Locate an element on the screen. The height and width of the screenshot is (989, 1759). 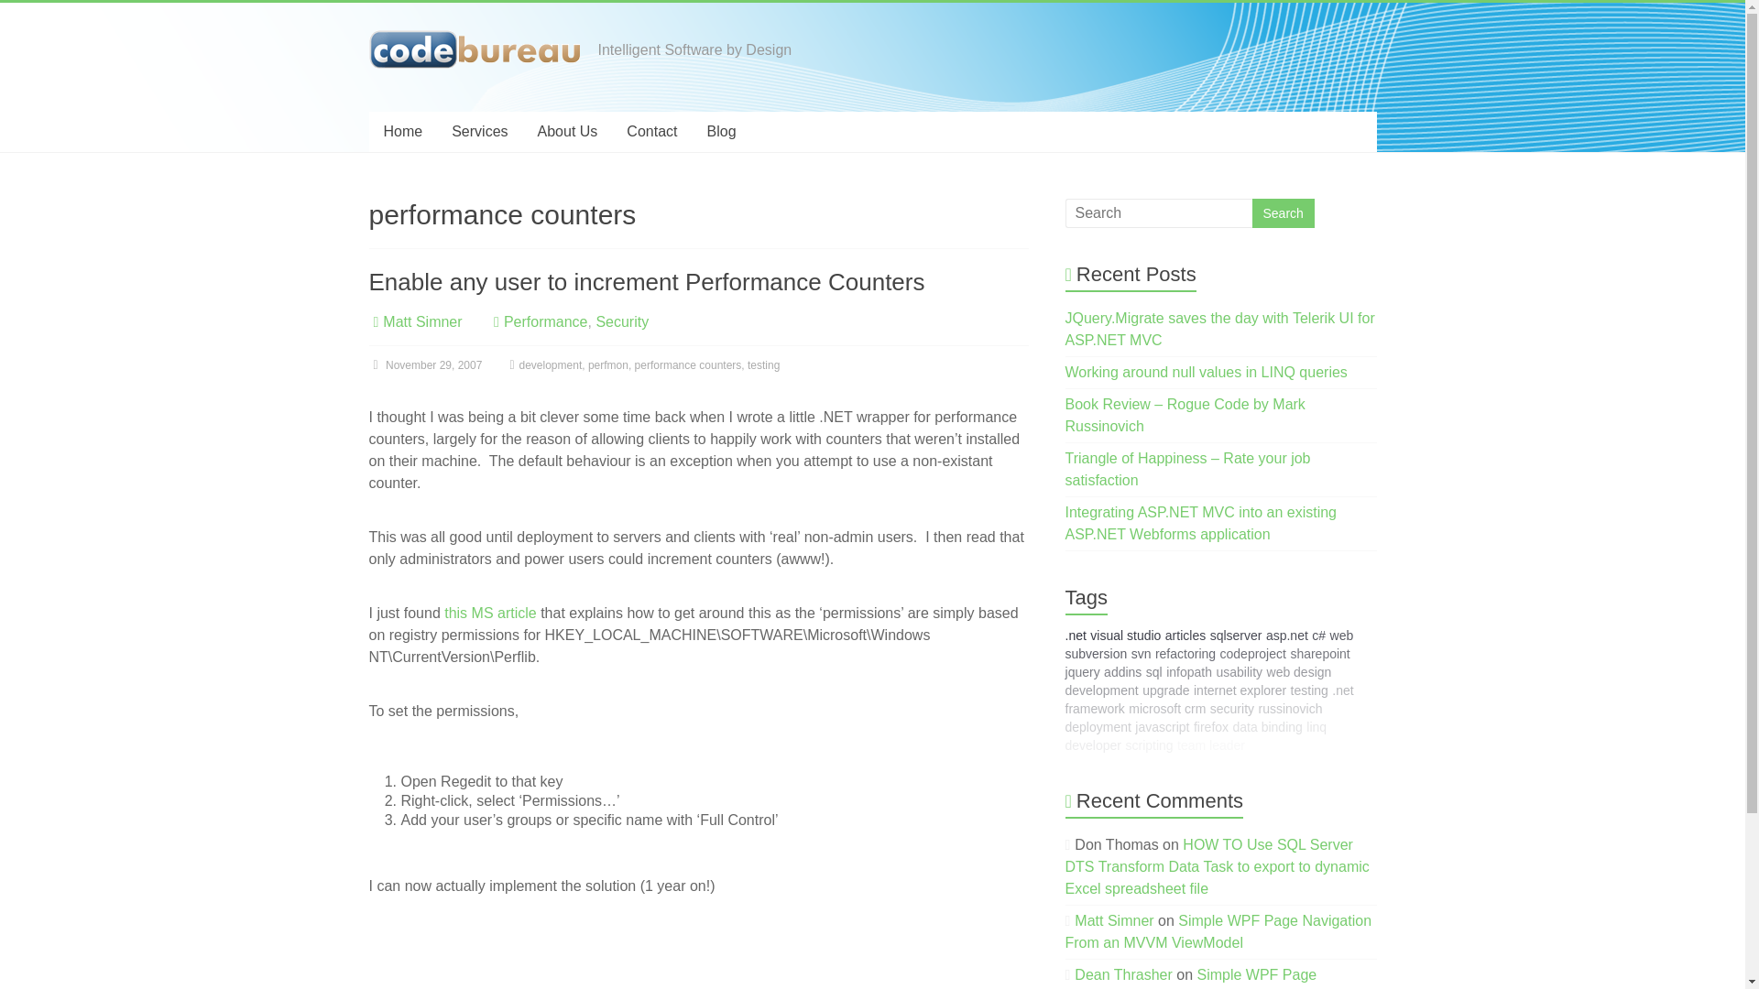
testing is located at coordinates (763, 365).